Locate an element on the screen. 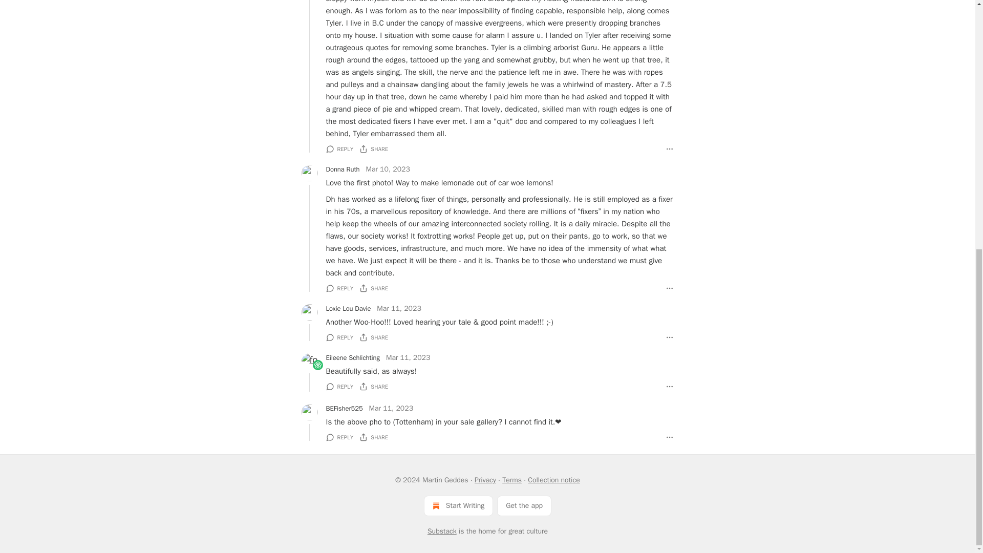 The width and height of the screenshot is (983, 553). Founding Member is located at coordinates (317, 365).